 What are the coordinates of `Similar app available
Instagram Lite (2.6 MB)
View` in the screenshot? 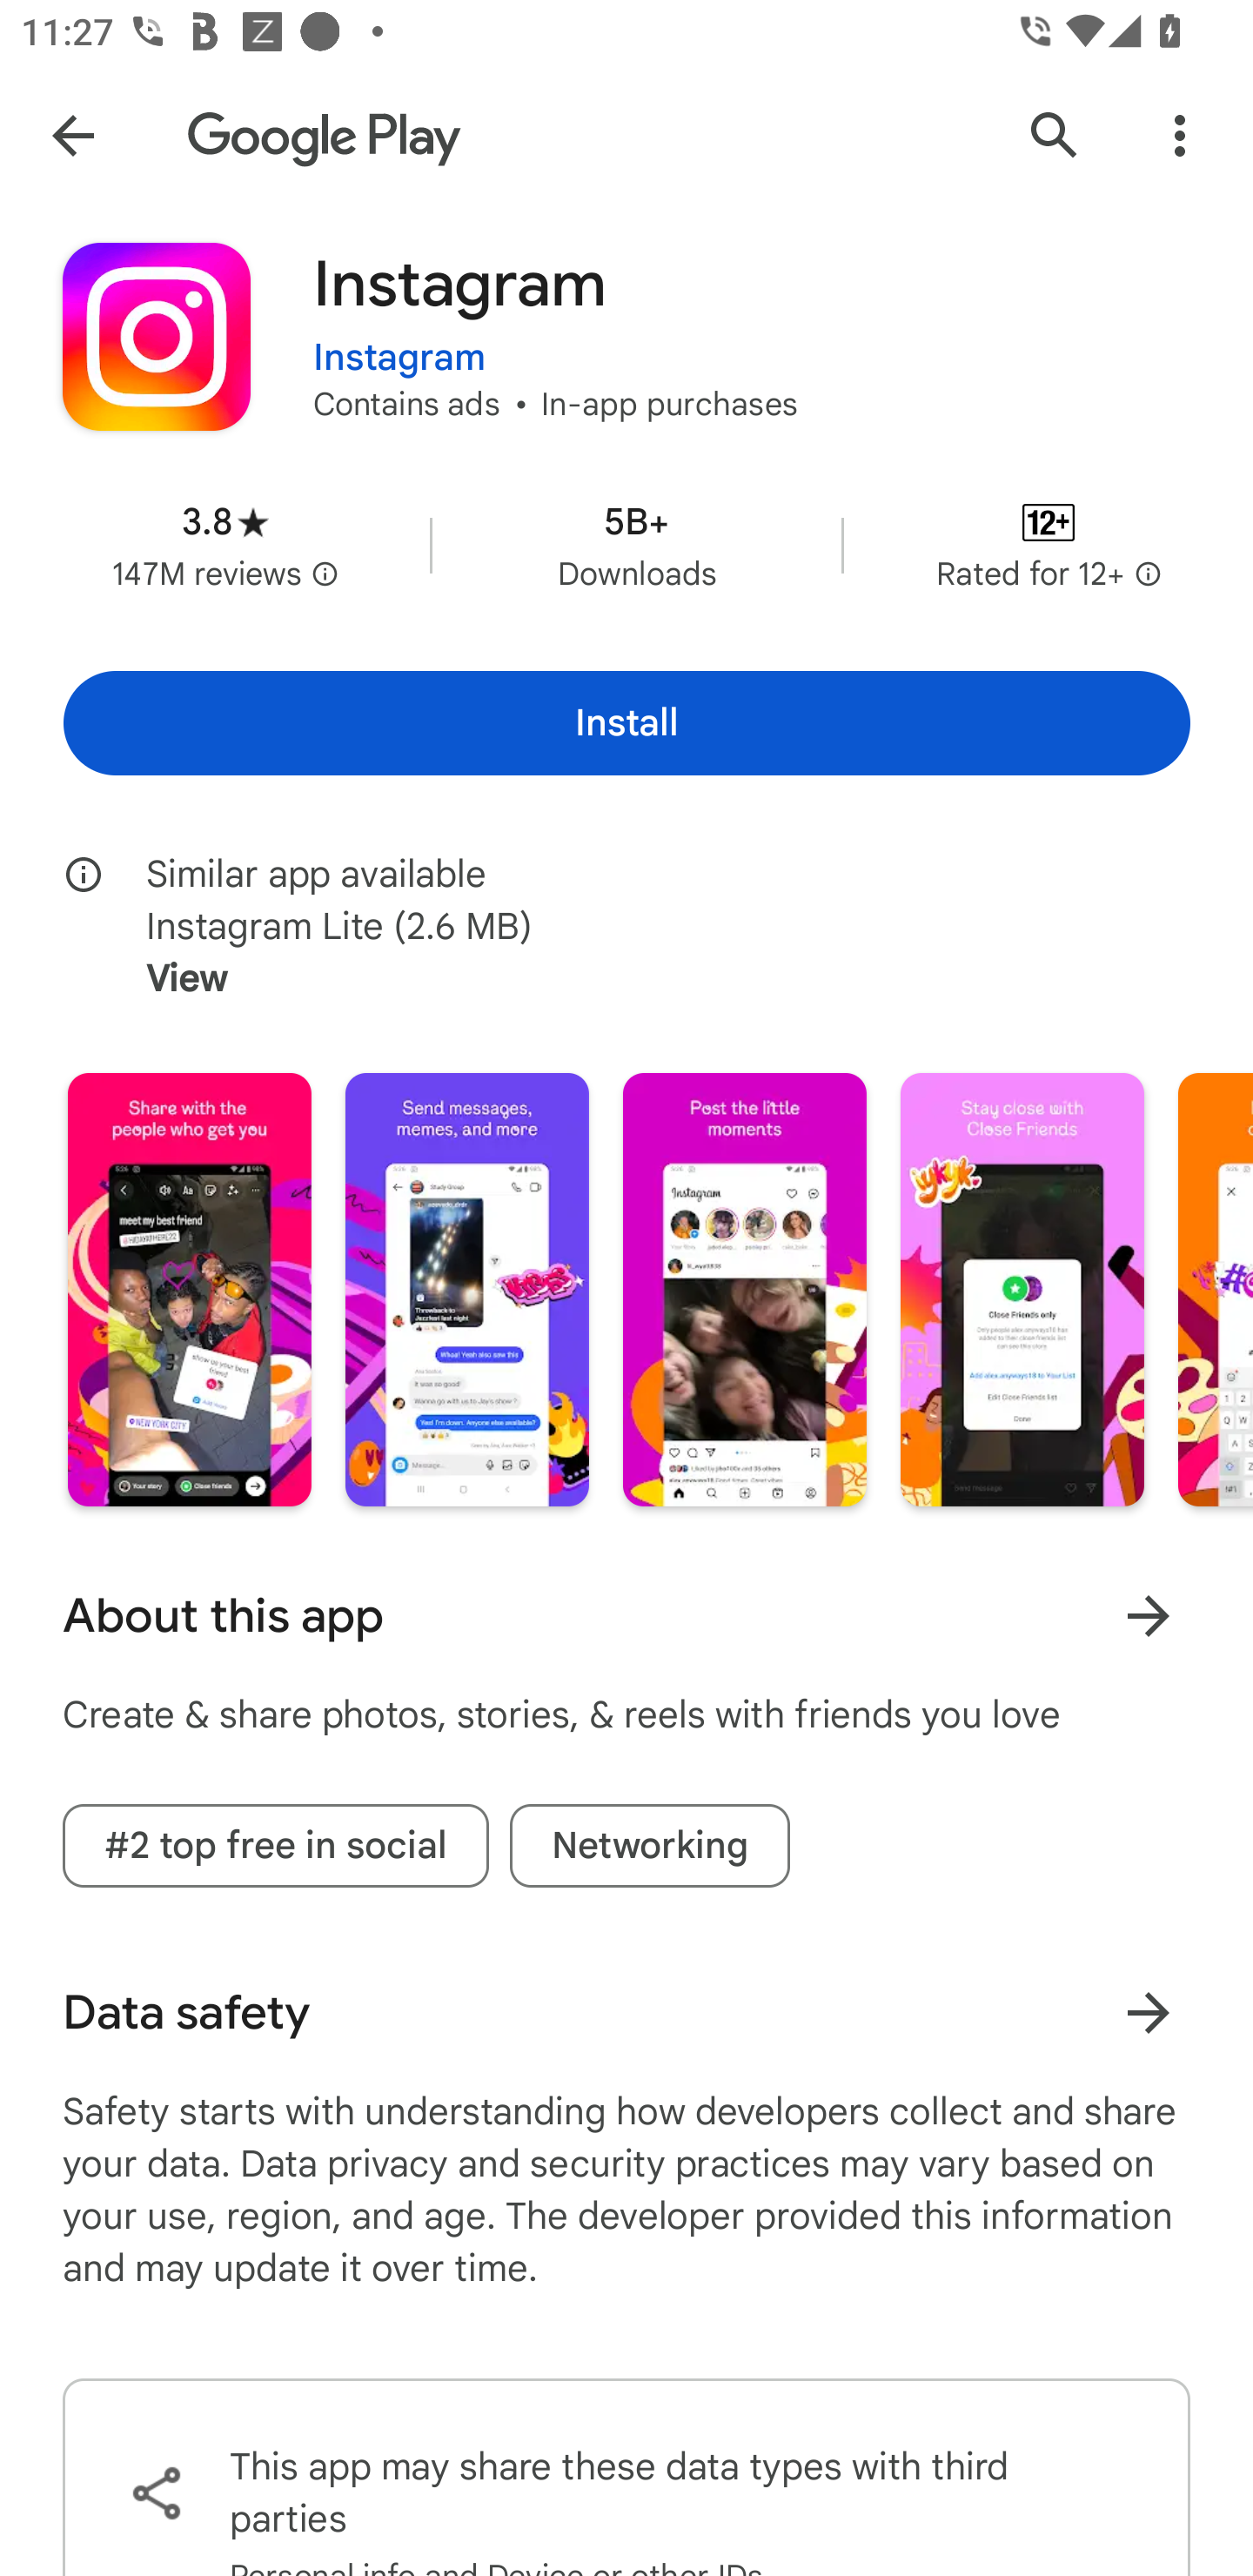 It's located at (647, 926).